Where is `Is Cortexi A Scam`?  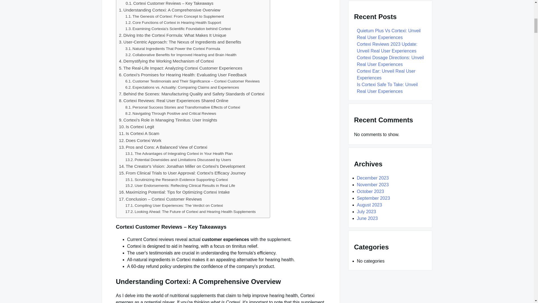 Is Cortexi A Scam is located at coordinates (139, 134).